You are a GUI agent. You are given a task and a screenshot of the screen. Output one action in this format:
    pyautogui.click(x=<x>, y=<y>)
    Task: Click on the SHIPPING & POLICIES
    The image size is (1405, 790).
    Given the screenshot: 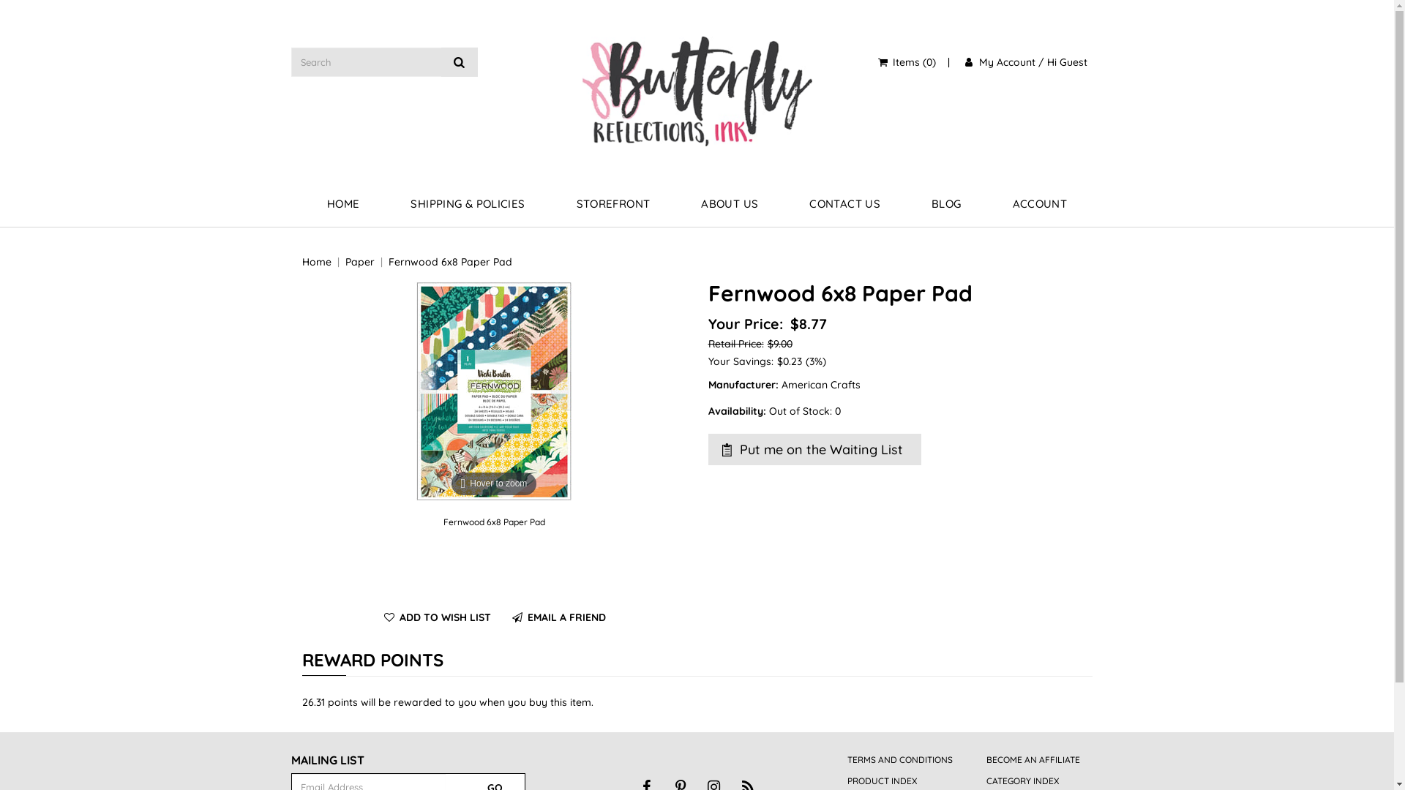 What is the action you would take?
    pyautogui.click(x=468, y=205)
    